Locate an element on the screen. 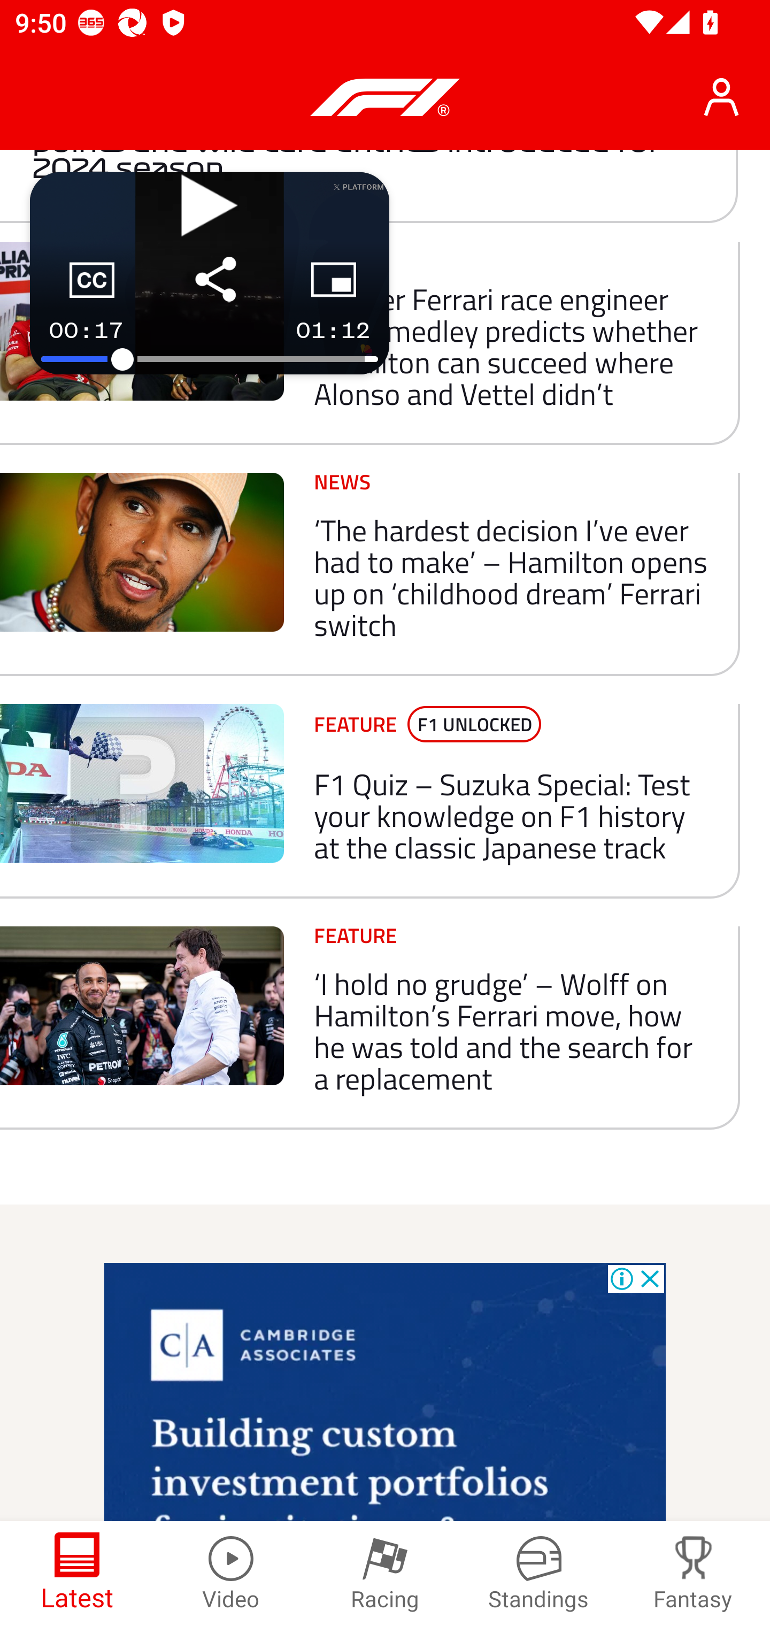 This screenshot has height=1626, width=770. Video is located at coordinates (231, 1574).